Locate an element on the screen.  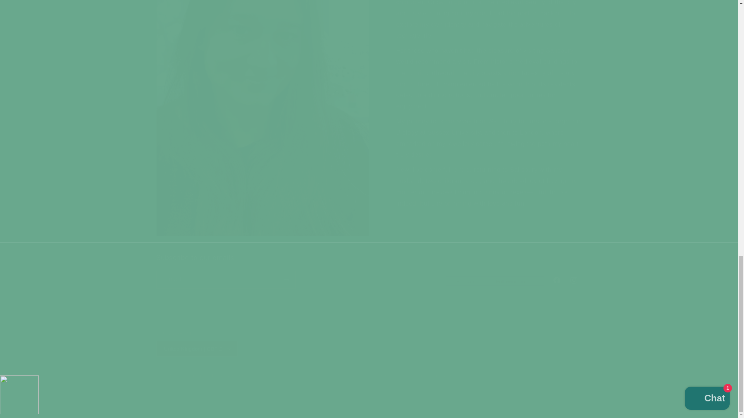
Privacy policy is located at coordinates (315, 376).